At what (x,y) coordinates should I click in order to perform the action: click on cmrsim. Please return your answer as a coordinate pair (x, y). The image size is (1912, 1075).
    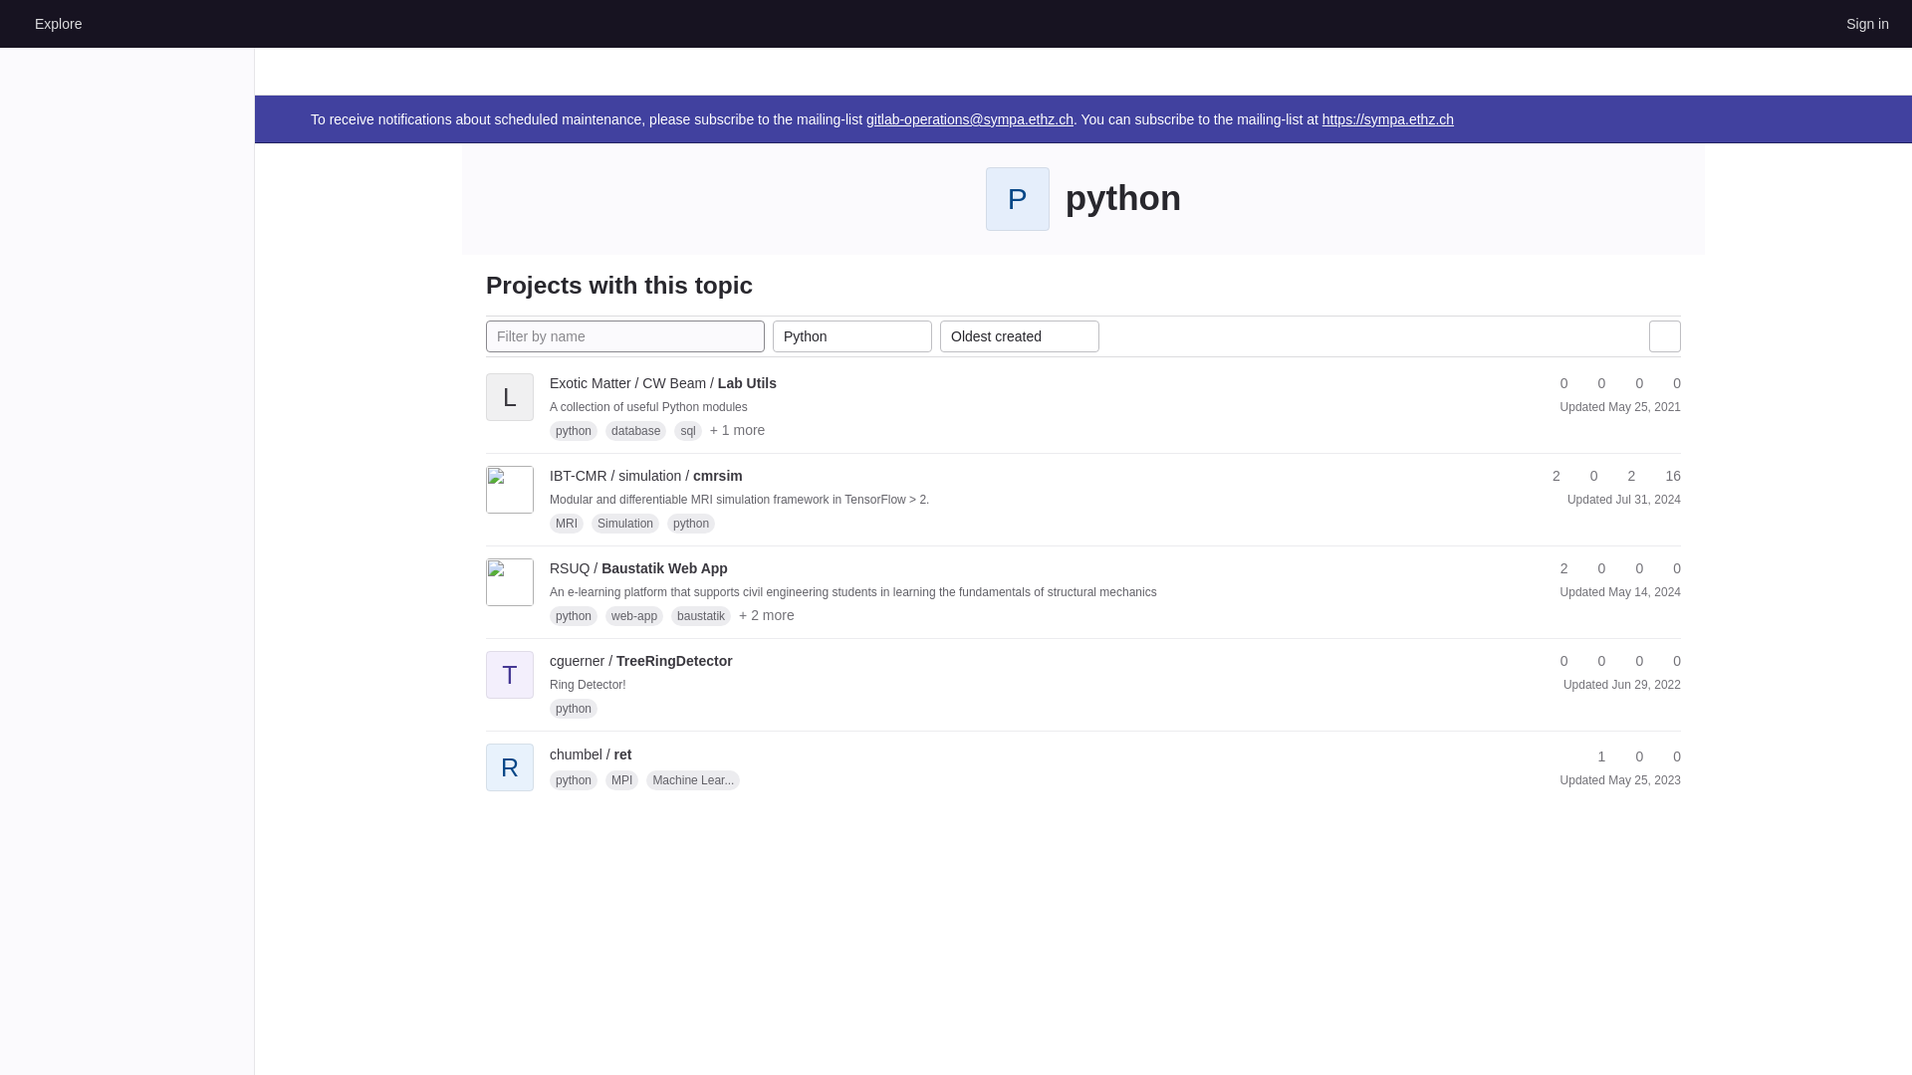
    Looking at the image, I should click on (646, 476).